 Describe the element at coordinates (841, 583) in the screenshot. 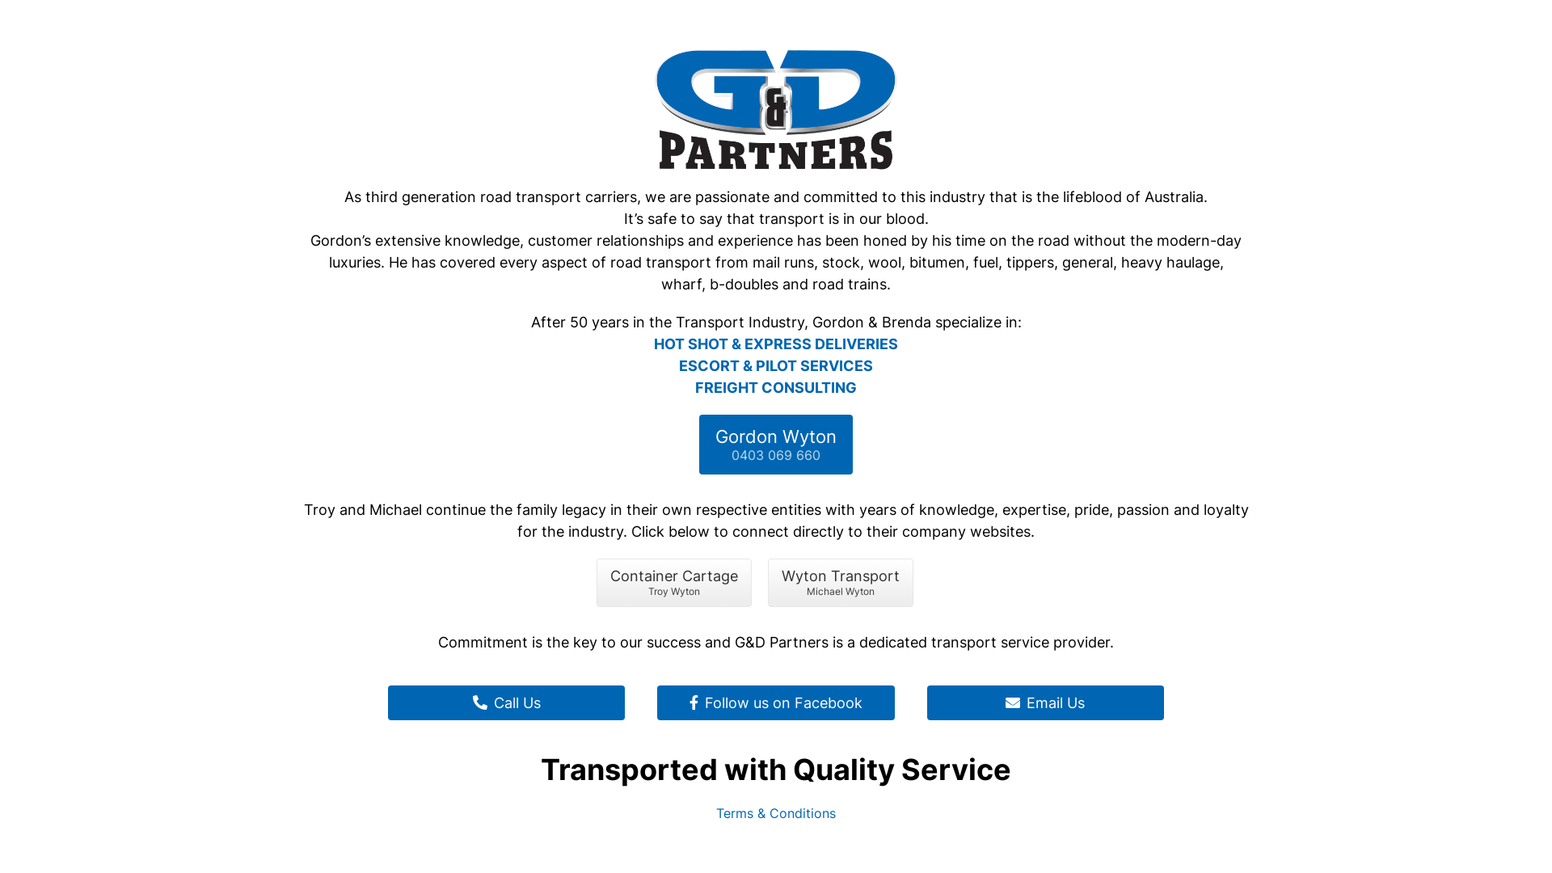

I see `Wyton Transport
Michael Wyton` at that location.